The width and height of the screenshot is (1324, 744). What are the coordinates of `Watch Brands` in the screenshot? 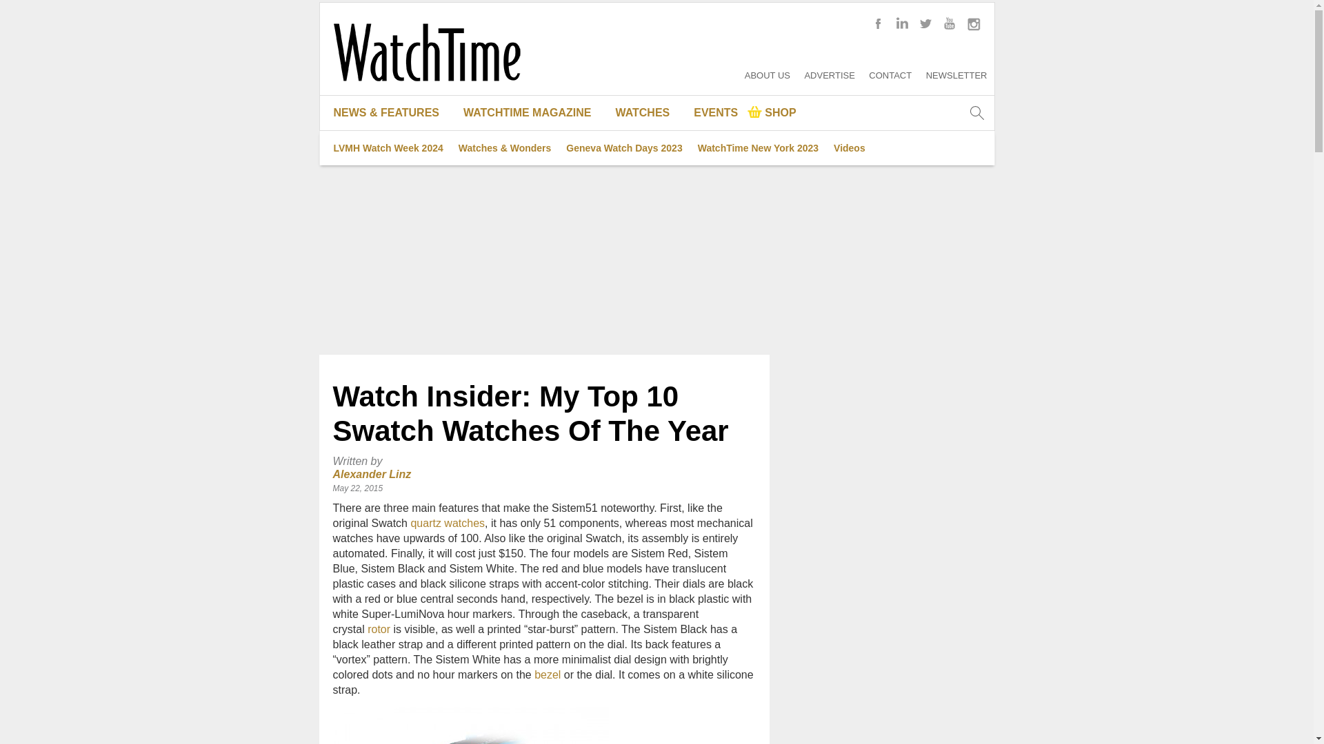 It's located at (648, 147).